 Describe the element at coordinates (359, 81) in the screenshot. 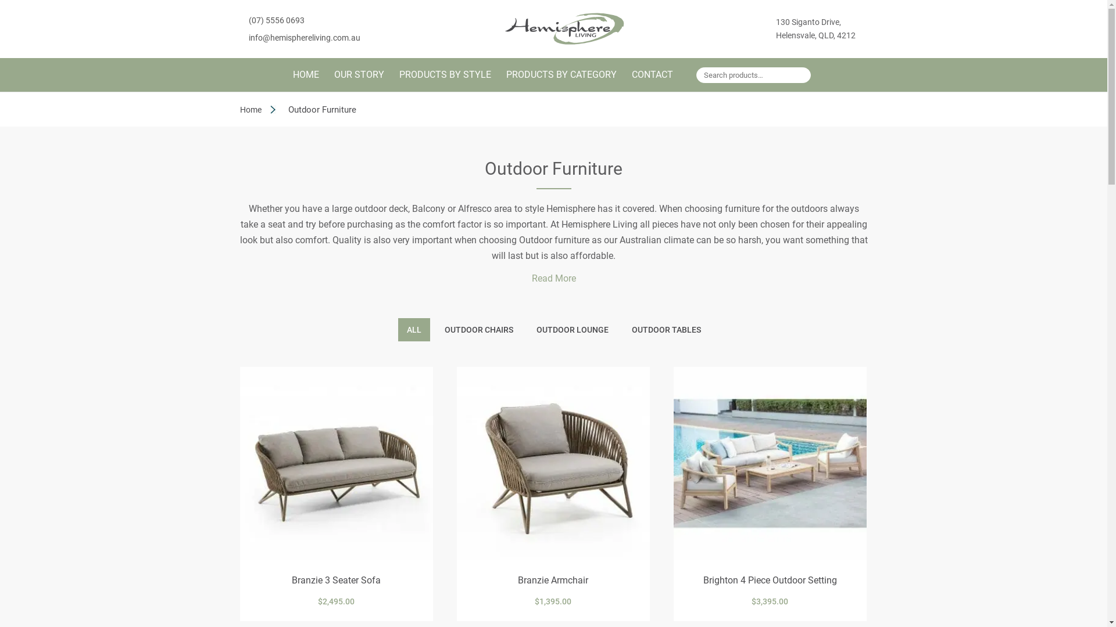

I see `OUR STORY` at that location.